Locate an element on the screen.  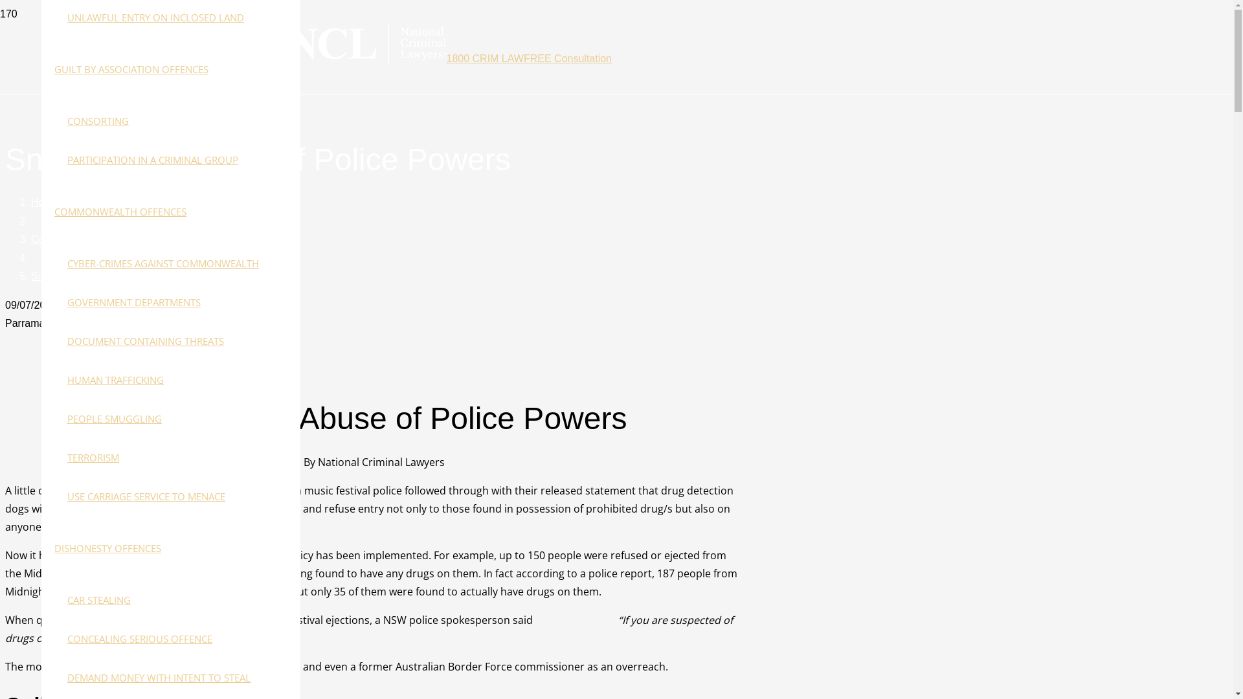
CONSORTING is located at coordinates (98, 121).